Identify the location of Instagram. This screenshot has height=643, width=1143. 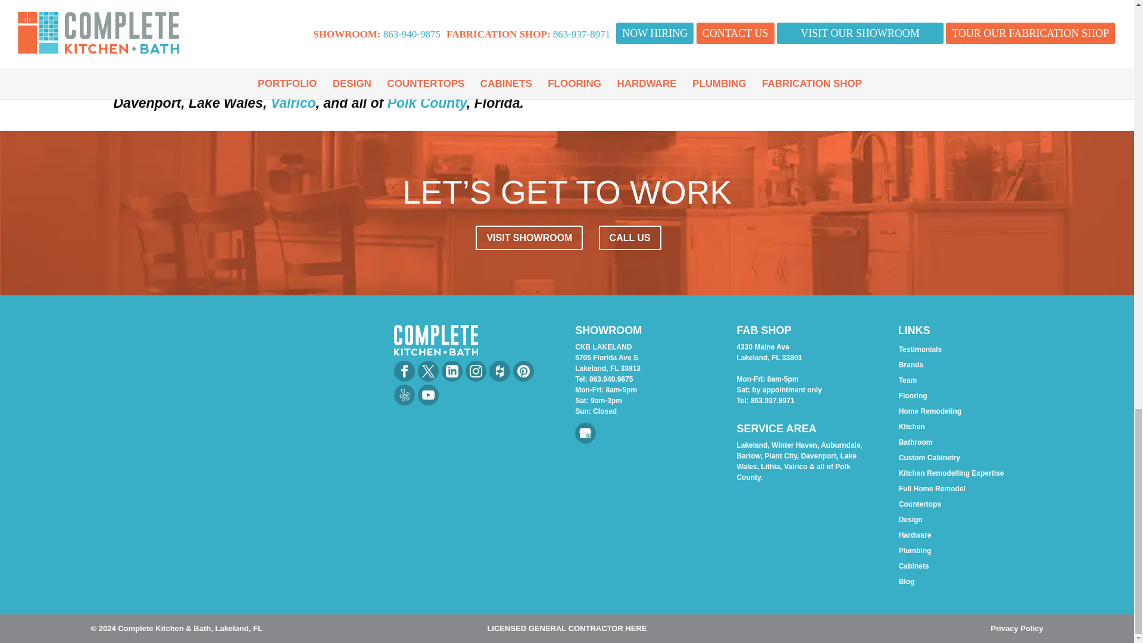
(476, 371).